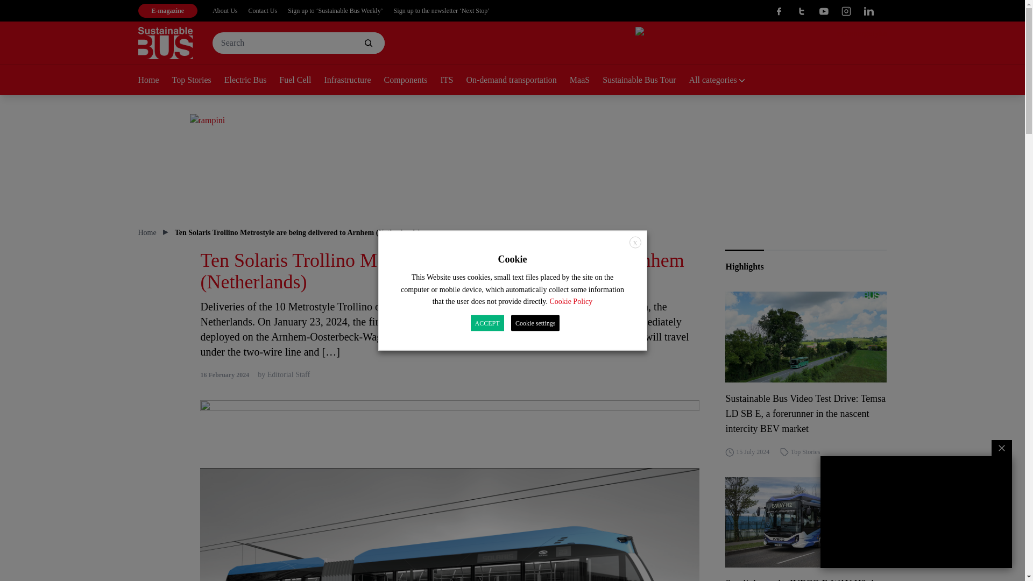 The image size is (1033, 581). Describe the element at coordinates (167, 11) in the screenshot. I see `E-magazine` at that location.